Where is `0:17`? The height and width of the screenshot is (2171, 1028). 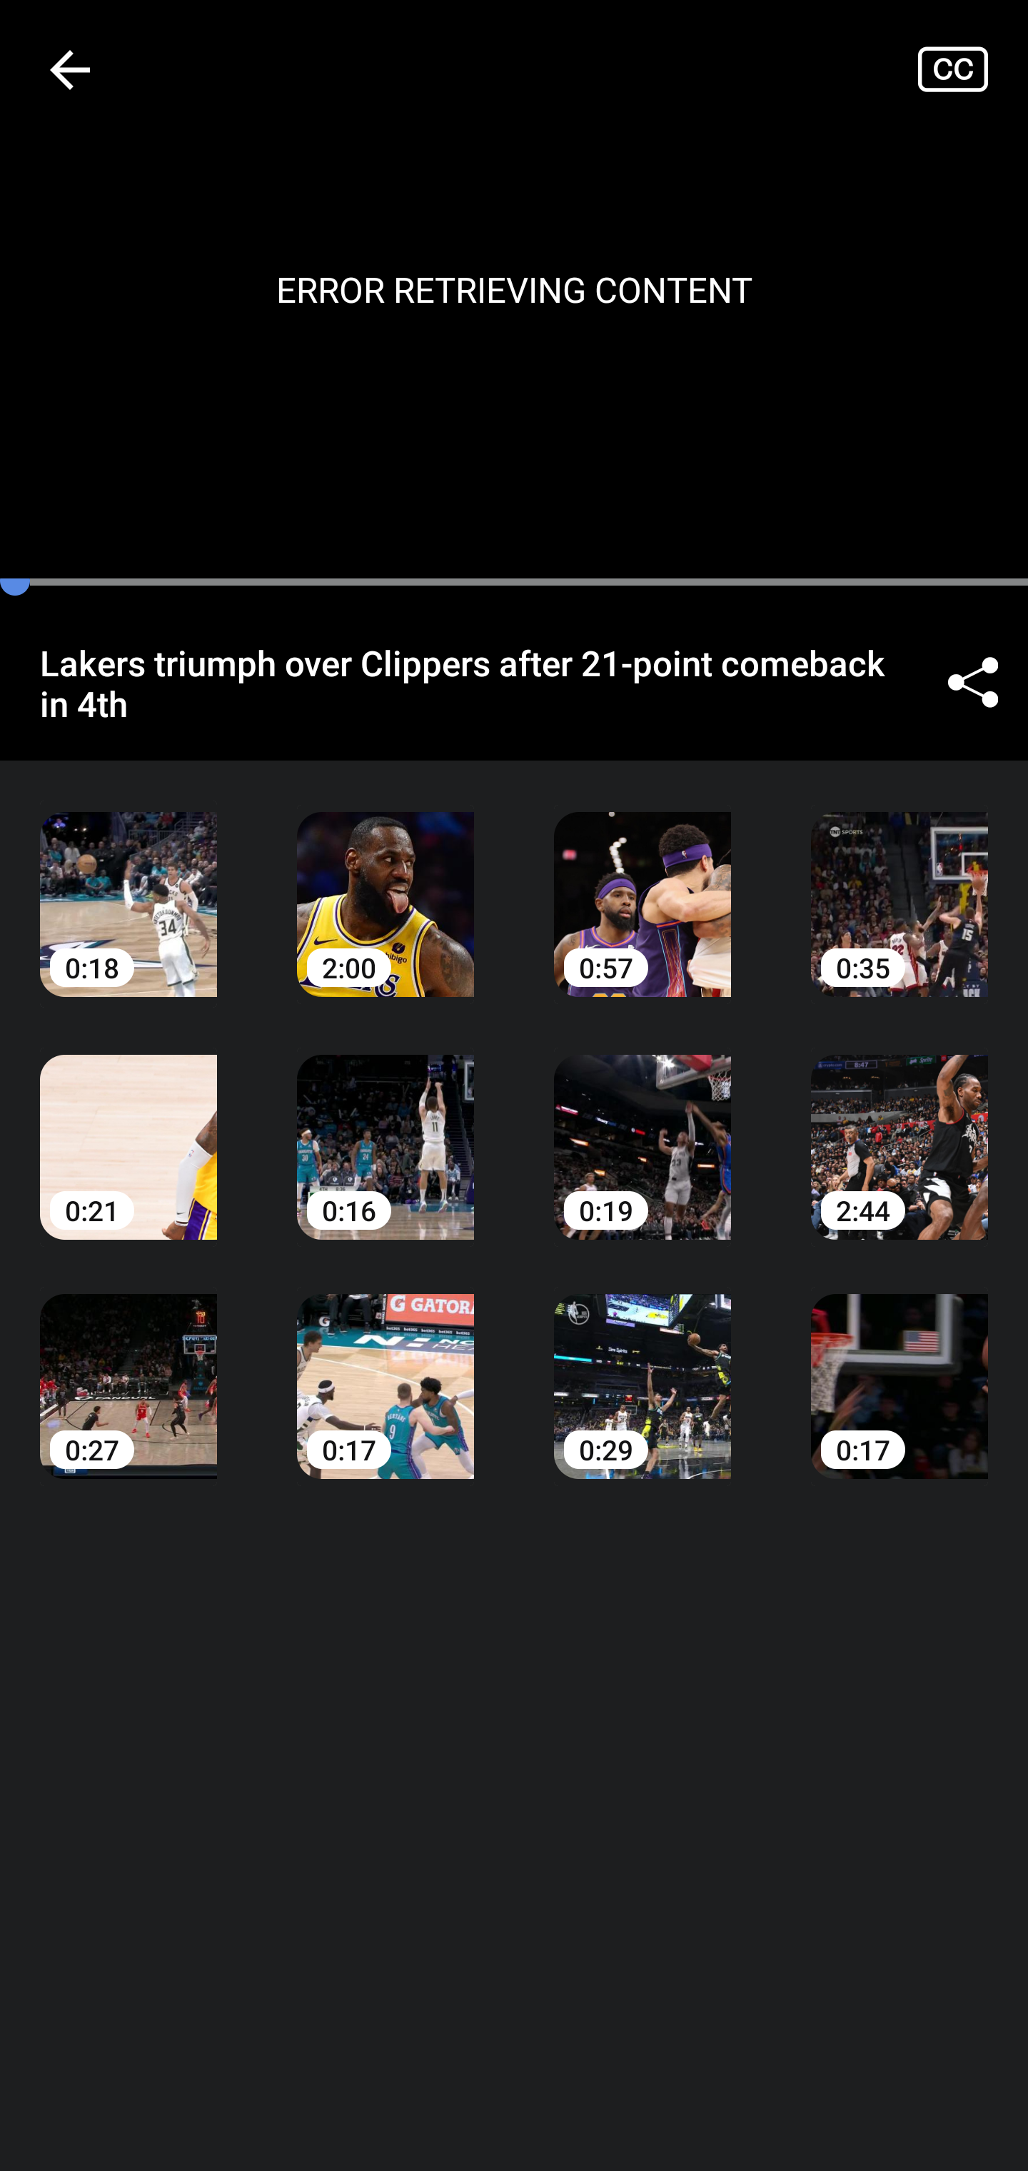
0:17 is located at coordinates (385, 1366).